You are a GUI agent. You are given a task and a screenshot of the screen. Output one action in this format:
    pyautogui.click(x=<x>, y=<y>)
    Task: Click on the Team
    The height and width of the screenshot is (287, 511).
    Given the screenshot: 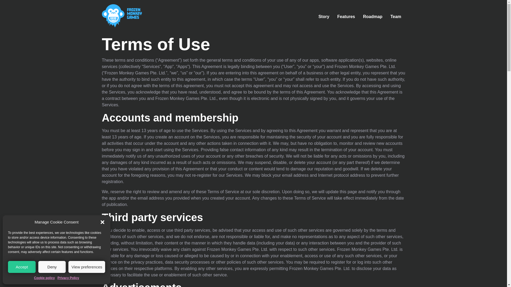 What is the action you would take?
    pyautogui.click(x=395, y=17)
    